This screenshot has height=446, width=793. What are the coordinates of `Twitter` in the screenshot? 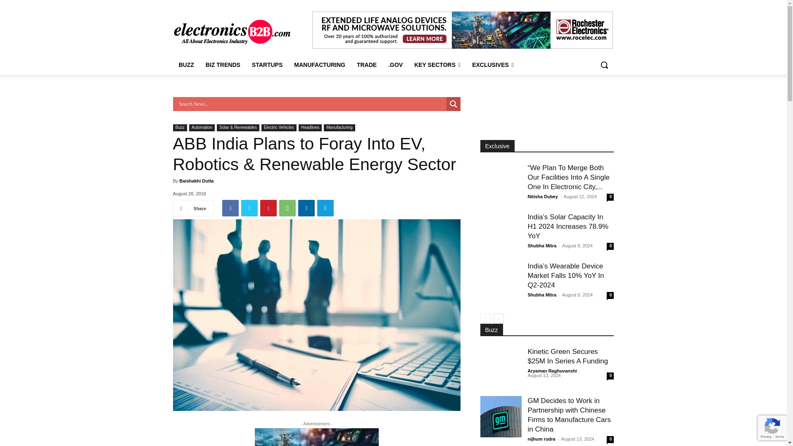 It's located at (249, 208).